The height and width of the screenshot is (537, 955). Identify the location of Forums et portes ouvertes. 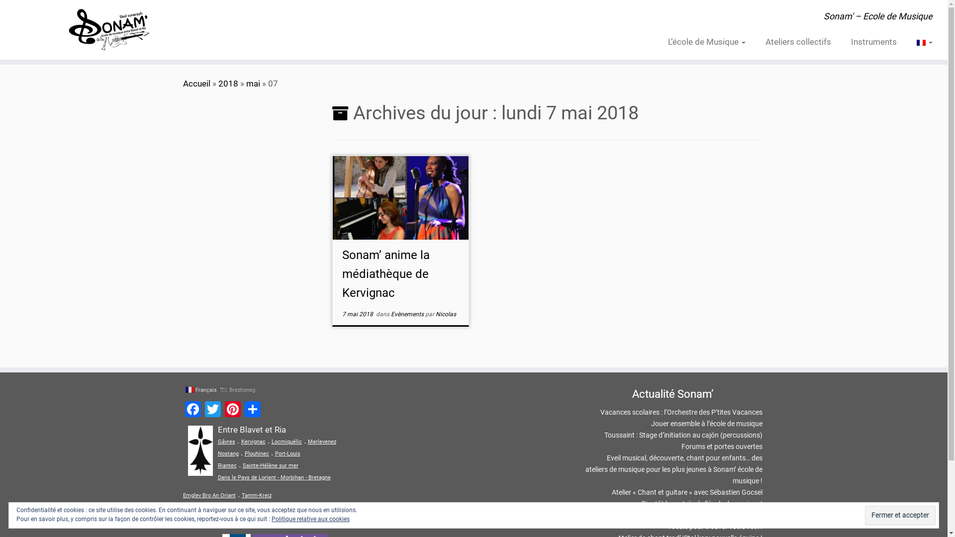
(722, 447).